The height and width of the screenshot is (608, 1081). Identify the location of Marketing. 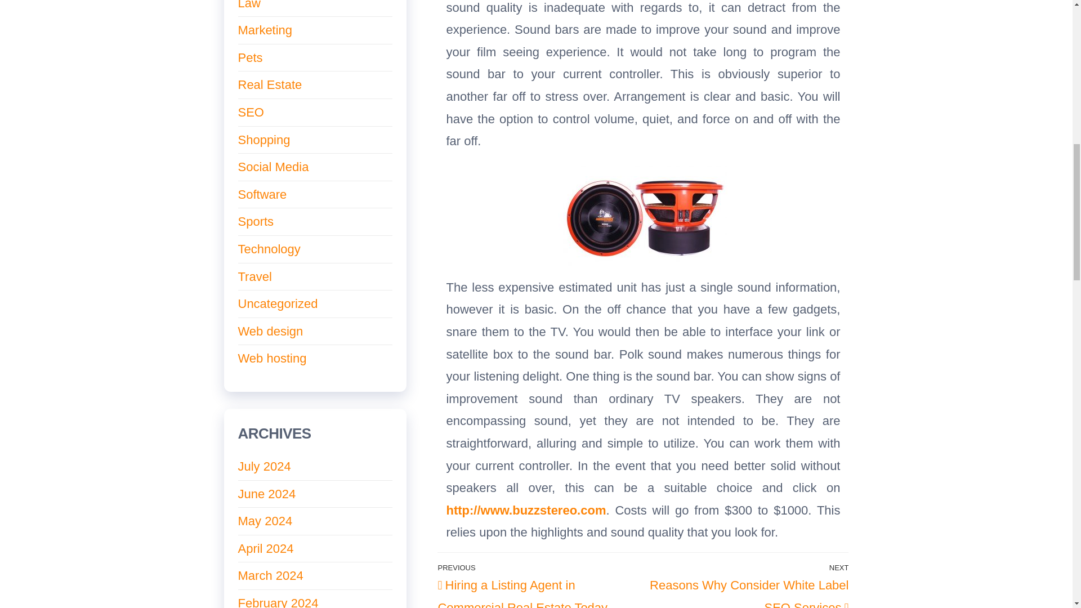
(269, 84).